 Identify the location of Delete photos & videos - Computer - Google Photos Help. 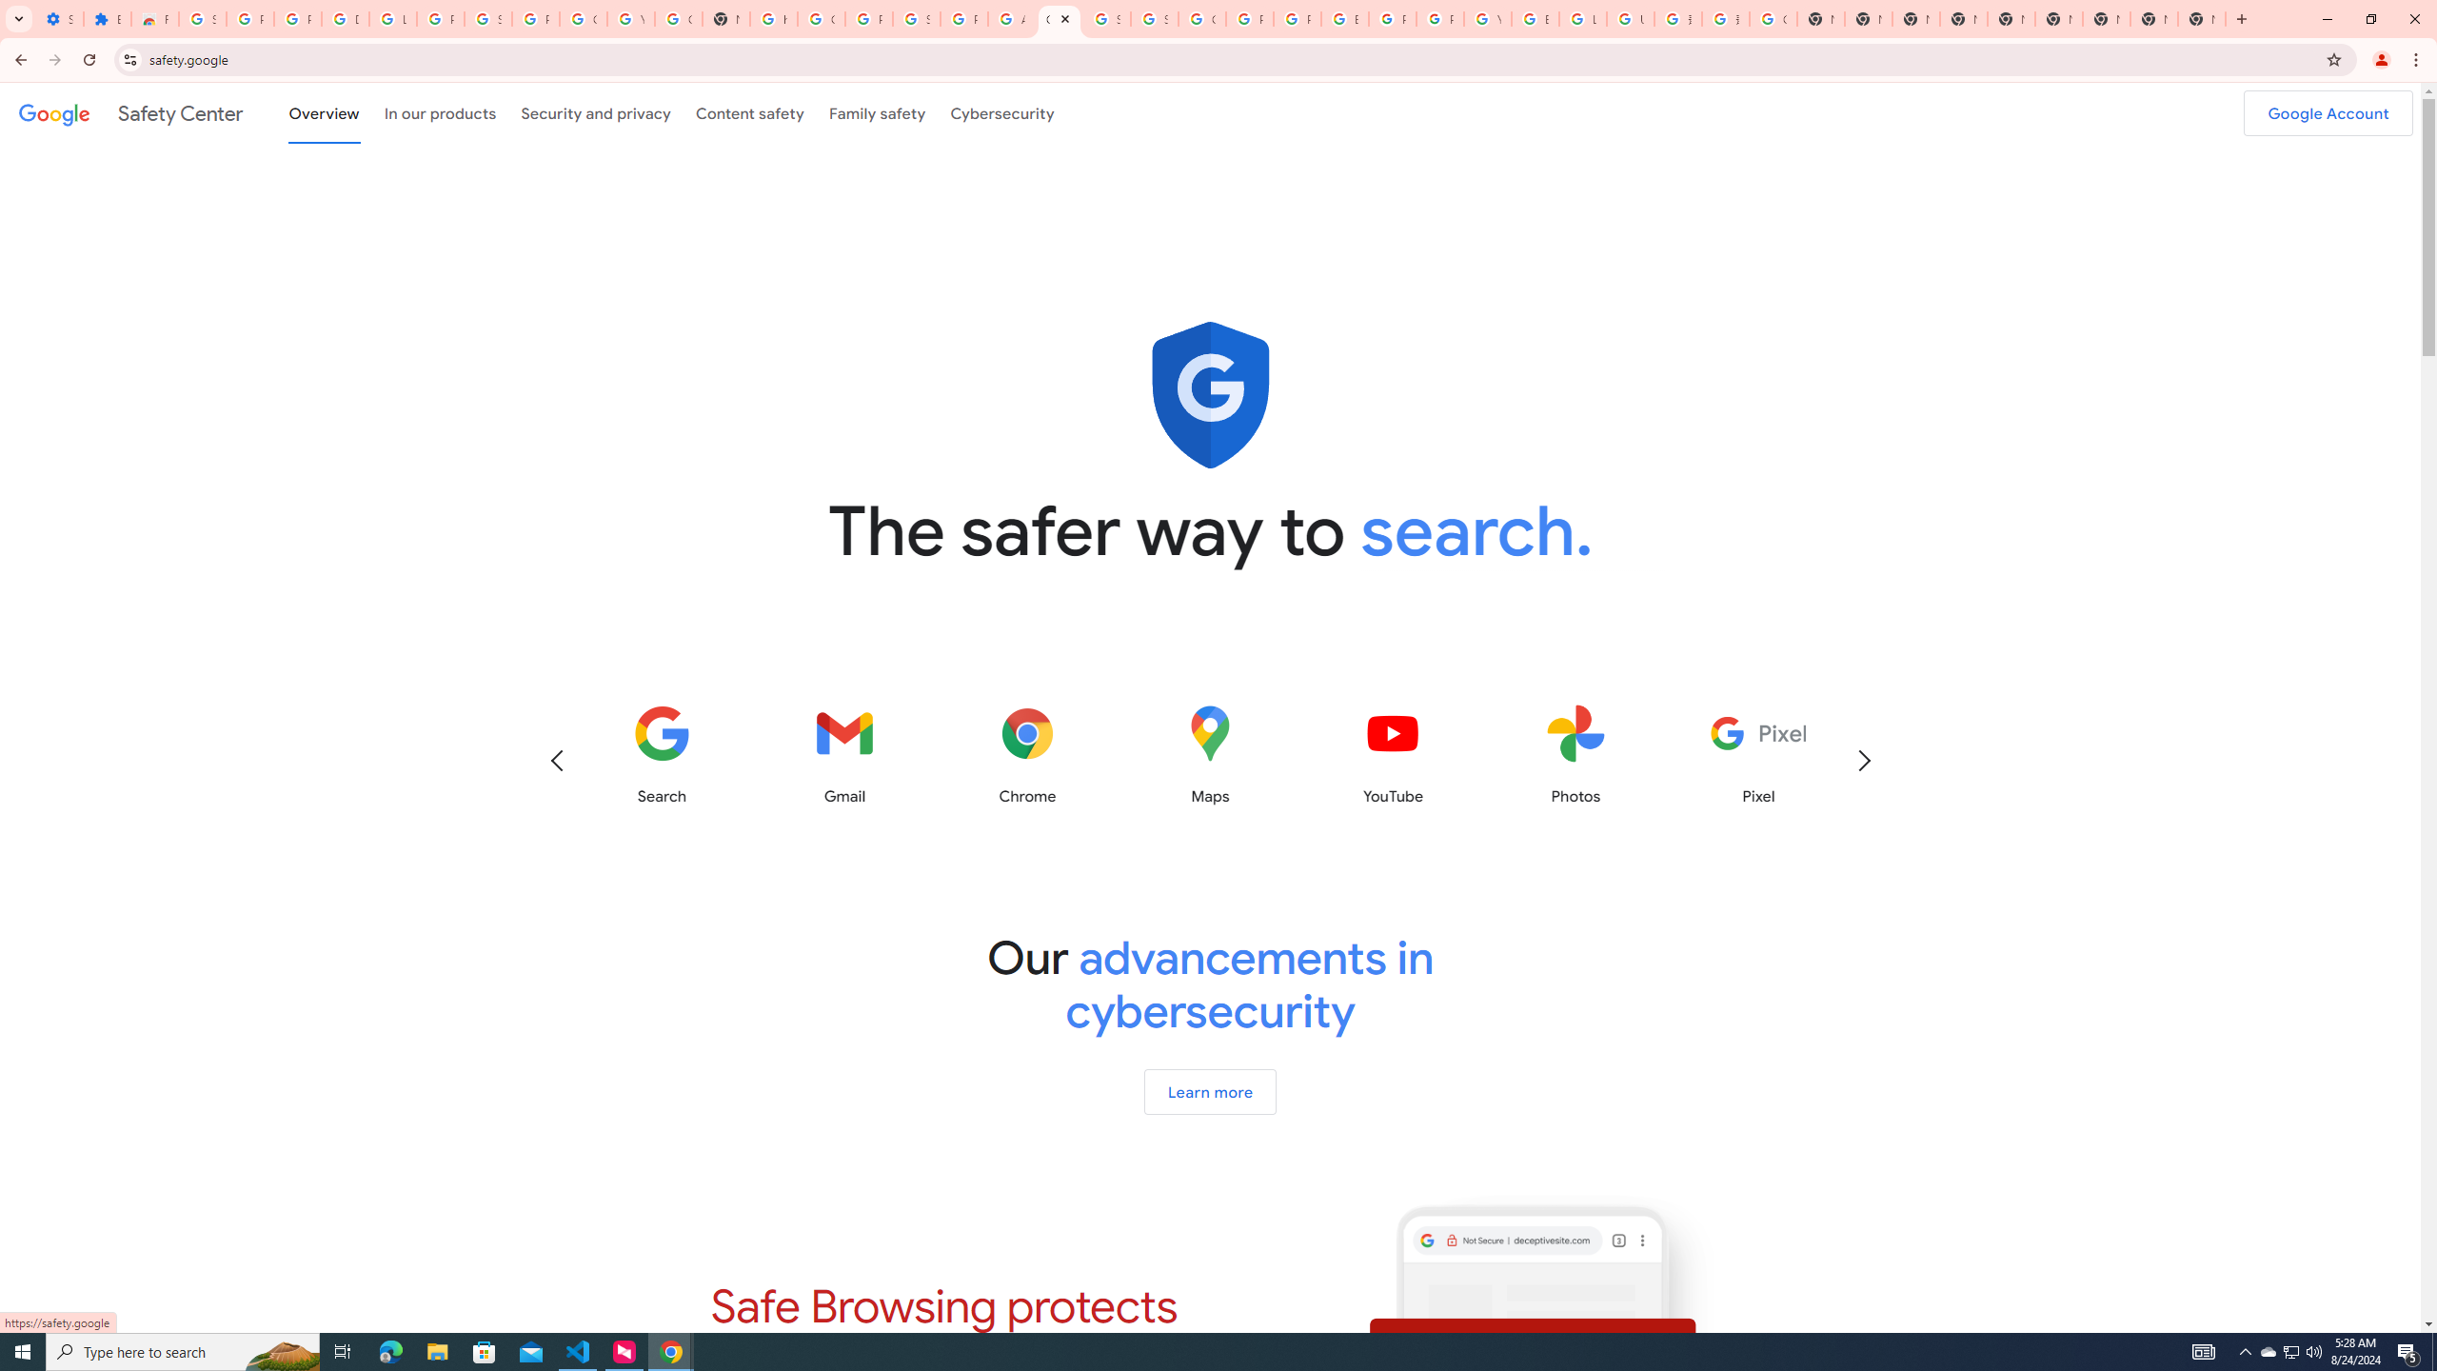
(346, 19).